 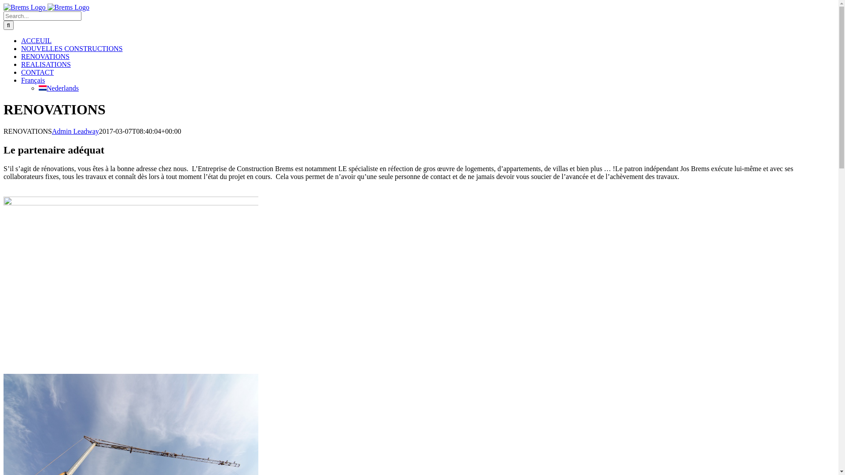 I want to click on Nederlands, so click(x=59, y=88).